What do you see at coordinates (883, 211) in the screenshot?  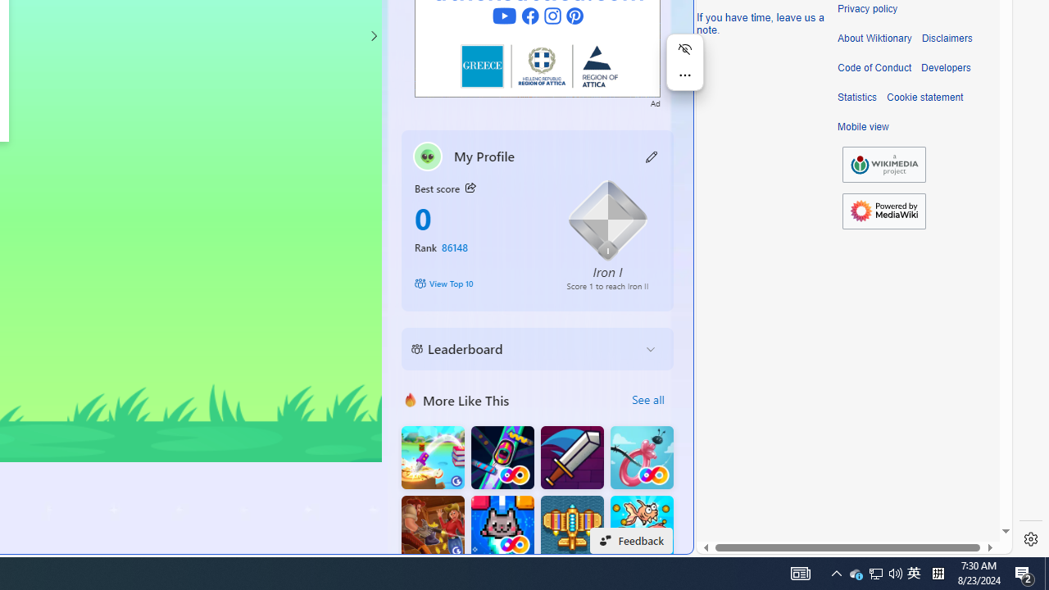 I see `Powered by MediaWiki` at bounding box center [883, 211].